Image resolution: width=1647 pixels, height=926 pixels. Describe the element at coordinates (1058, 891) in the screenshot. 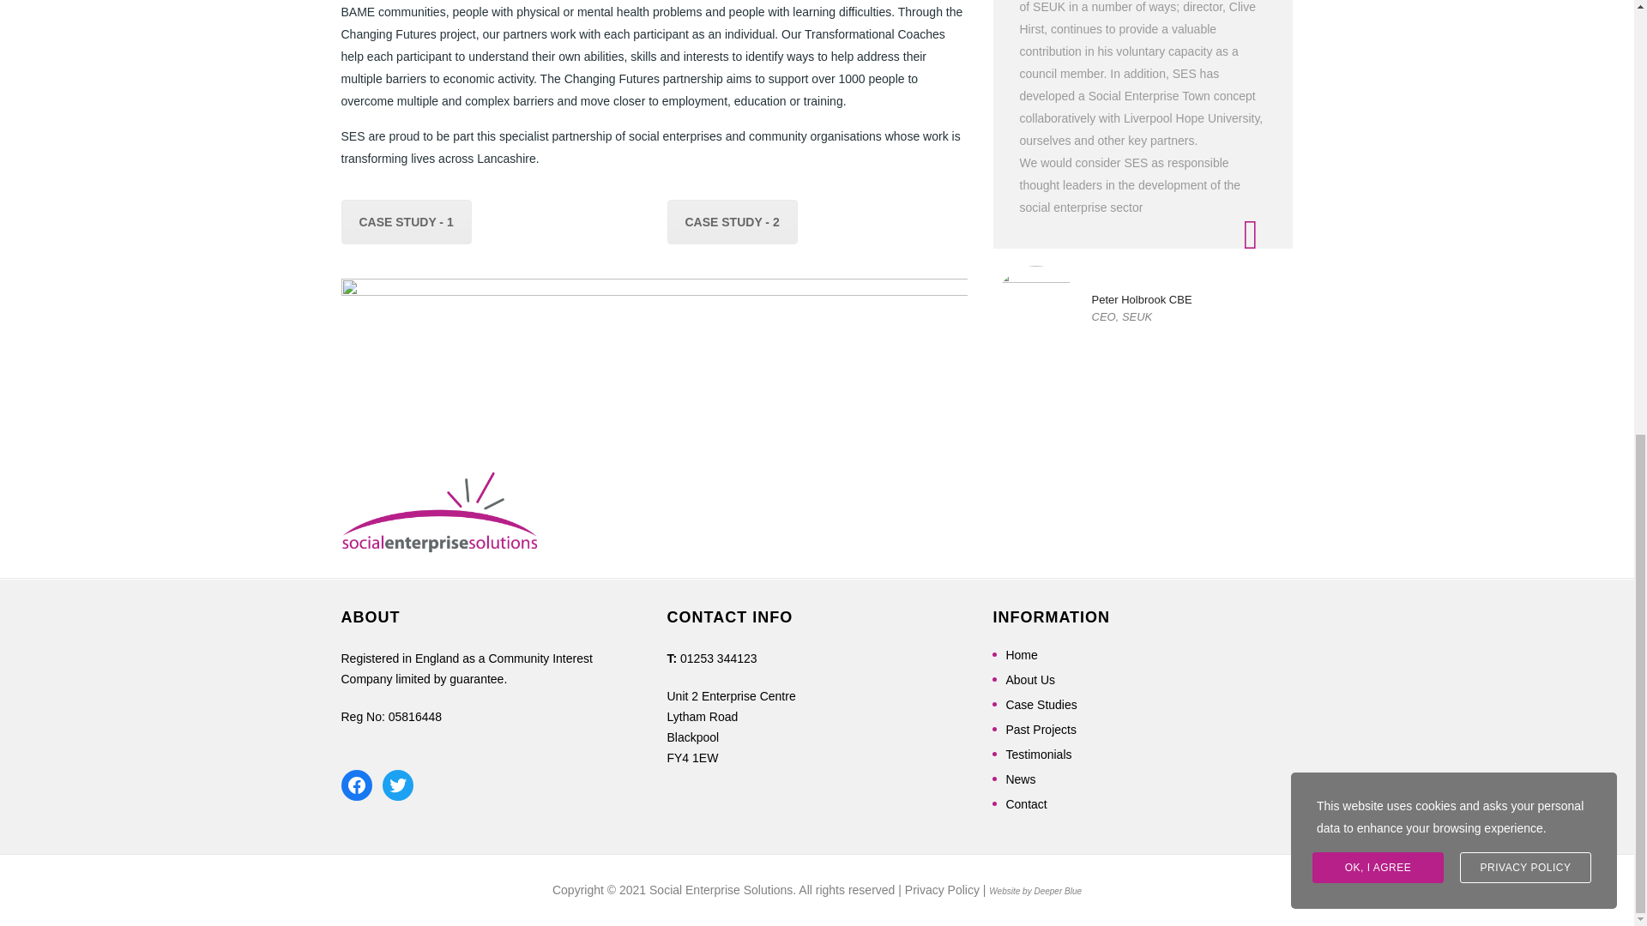

I see `Deeper Blue` at that location.